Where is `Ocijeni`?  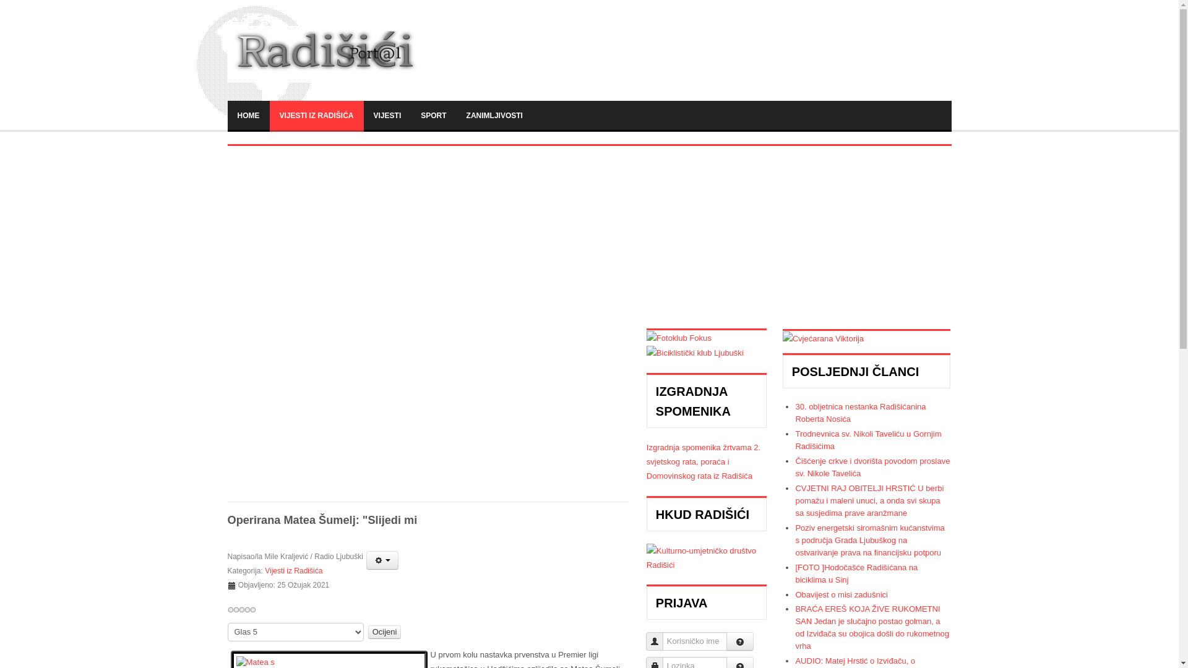 Ocijeni is located at coordinates (385, 632).